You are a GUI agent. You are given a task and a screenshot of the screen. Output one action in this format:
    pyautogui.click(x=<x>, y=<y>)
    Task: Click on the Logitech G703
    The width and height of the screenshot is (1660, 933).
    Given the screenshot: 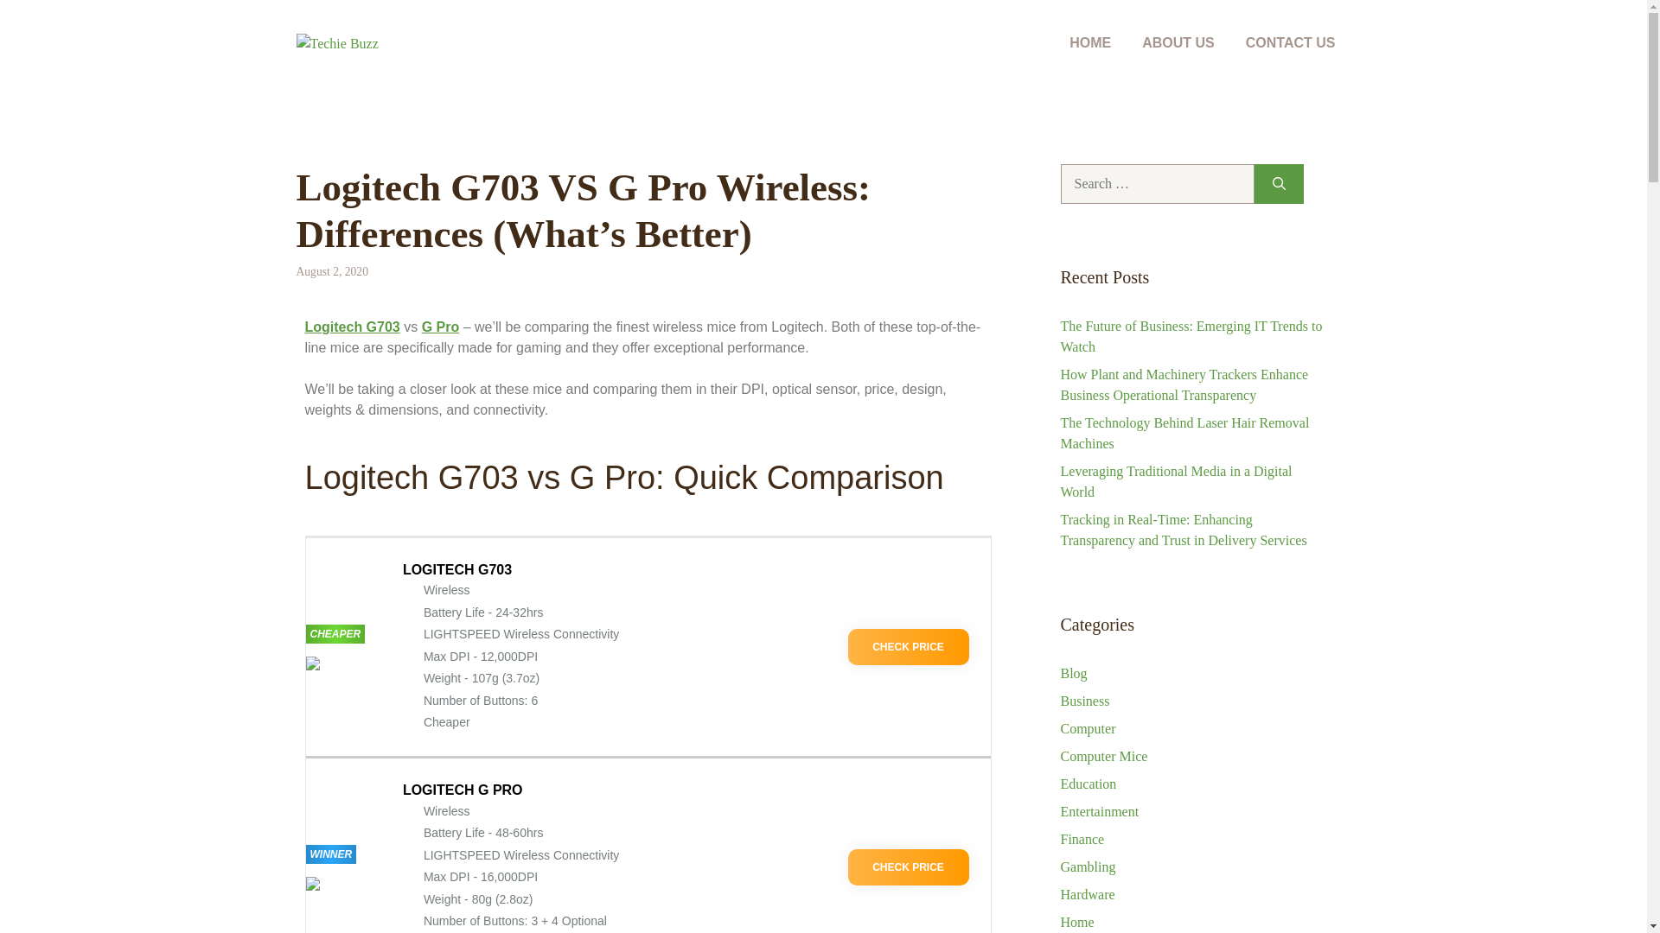 What is the action you would take?
    pyautogui.click(x=351, y=327)
    